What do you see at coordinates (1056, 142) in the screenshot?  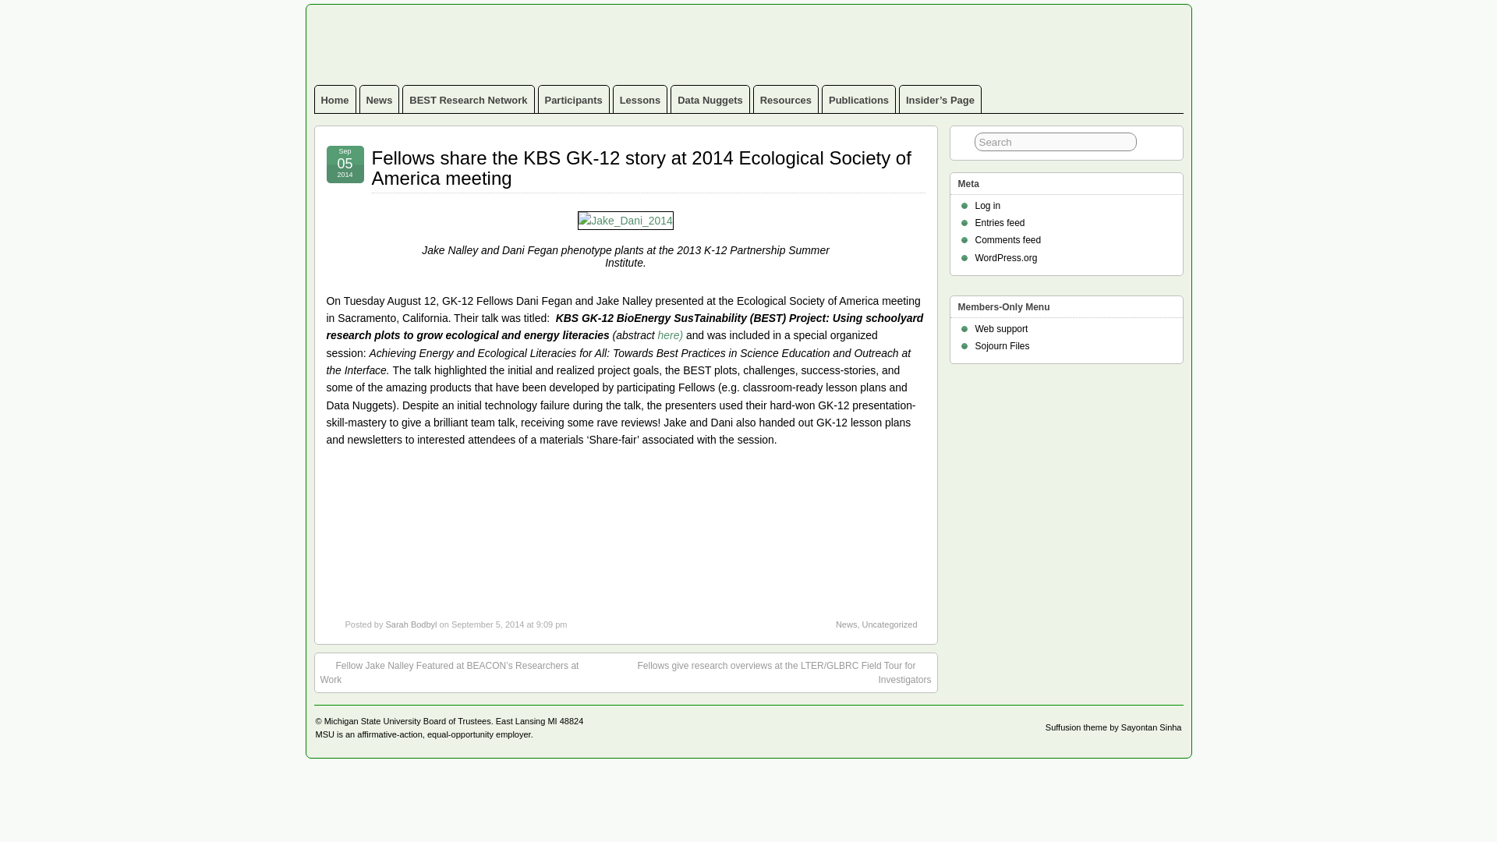 I see `Search` at bounding box center [1056, 142].